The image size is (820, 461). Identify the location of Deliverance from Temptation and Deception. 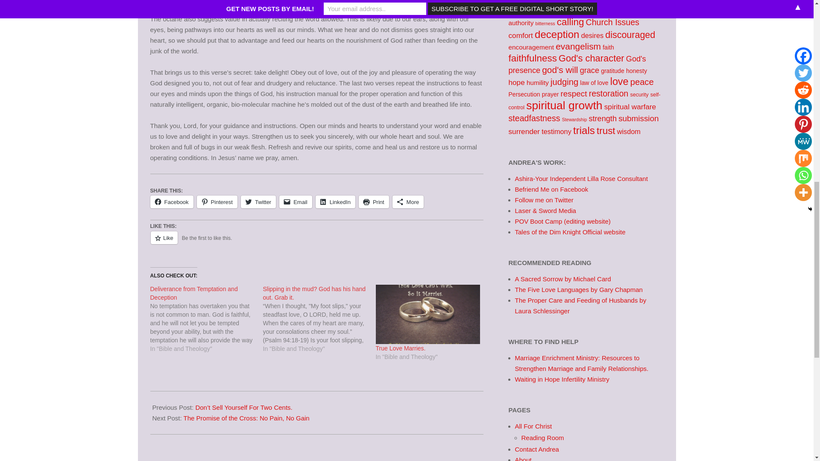
(194, 293).